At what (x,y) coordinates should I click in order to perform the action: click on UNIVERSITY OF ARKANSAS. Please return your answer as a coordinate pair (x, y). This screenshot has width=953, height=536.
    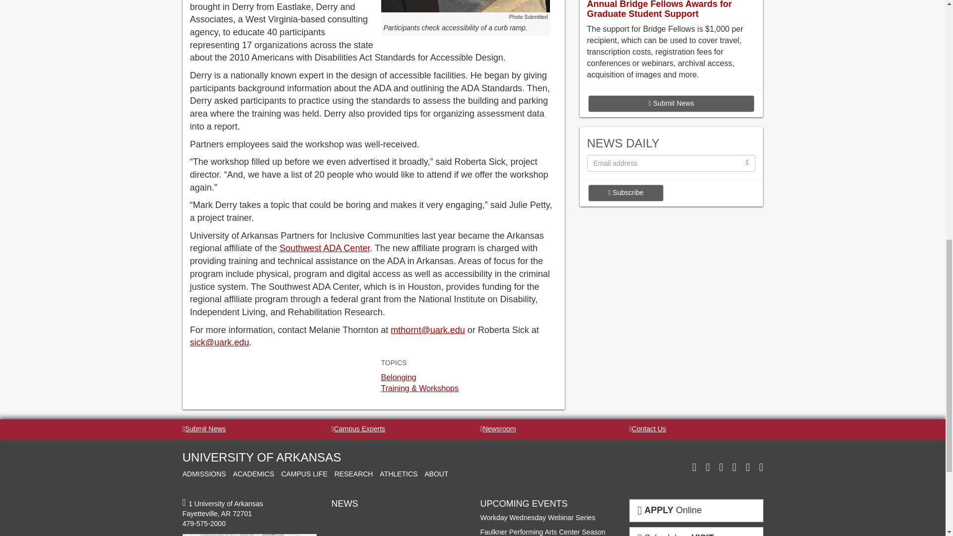
    Looking at the image, I should click on (262, 458).